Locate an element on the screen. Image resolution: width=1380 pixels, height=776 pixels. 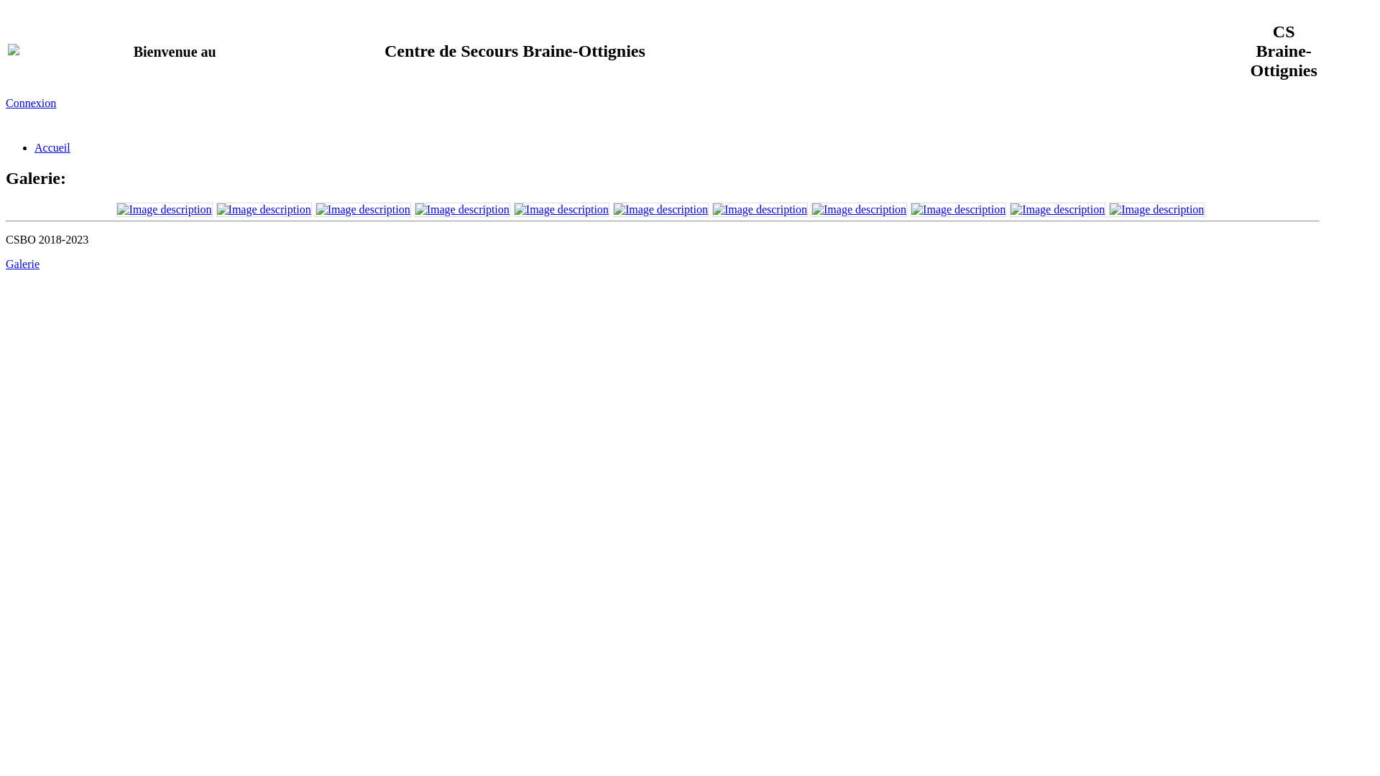
Galerie is located at coordinates (23, 264).